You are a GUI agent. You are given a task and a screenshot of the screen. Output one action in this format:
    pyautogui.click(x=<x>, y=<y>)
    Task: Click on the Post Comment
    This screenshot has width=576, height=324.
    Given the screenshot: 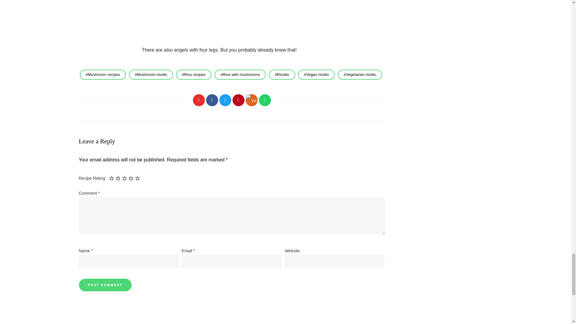 What is the action you would take?
    pyautogui.click(x=105, y=285)
    